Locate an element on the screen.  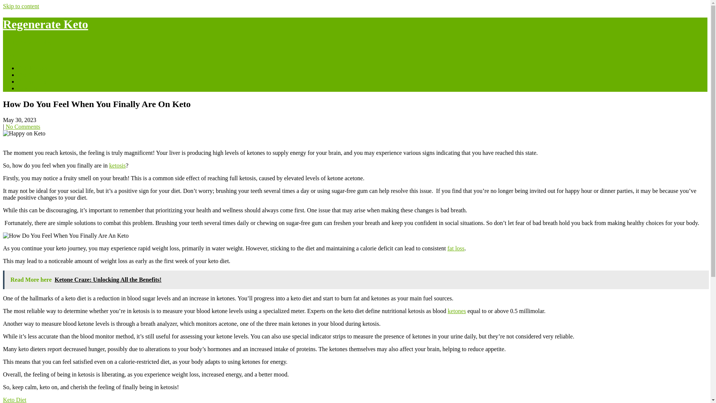
Menu is located at coordinates (10, 55).